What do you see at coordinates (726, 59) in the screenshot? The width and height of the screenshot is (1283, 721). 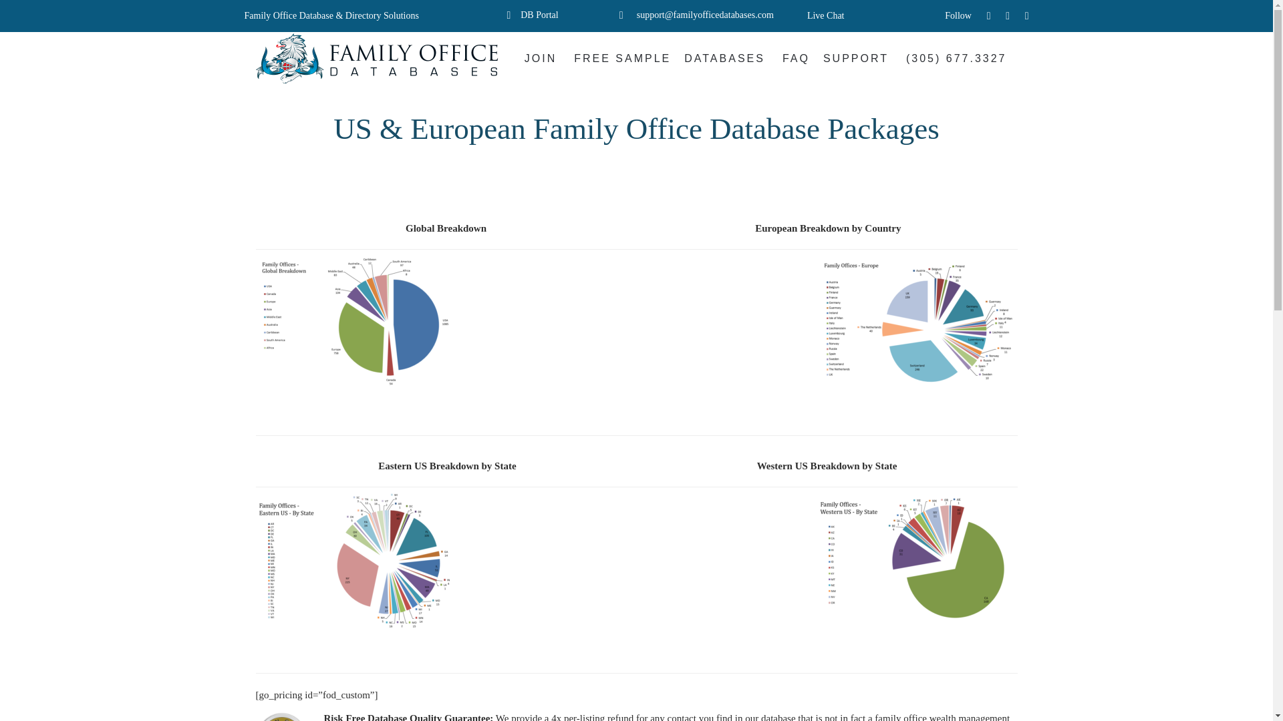 I see `DATABASES` at bounding box center [726, 59].